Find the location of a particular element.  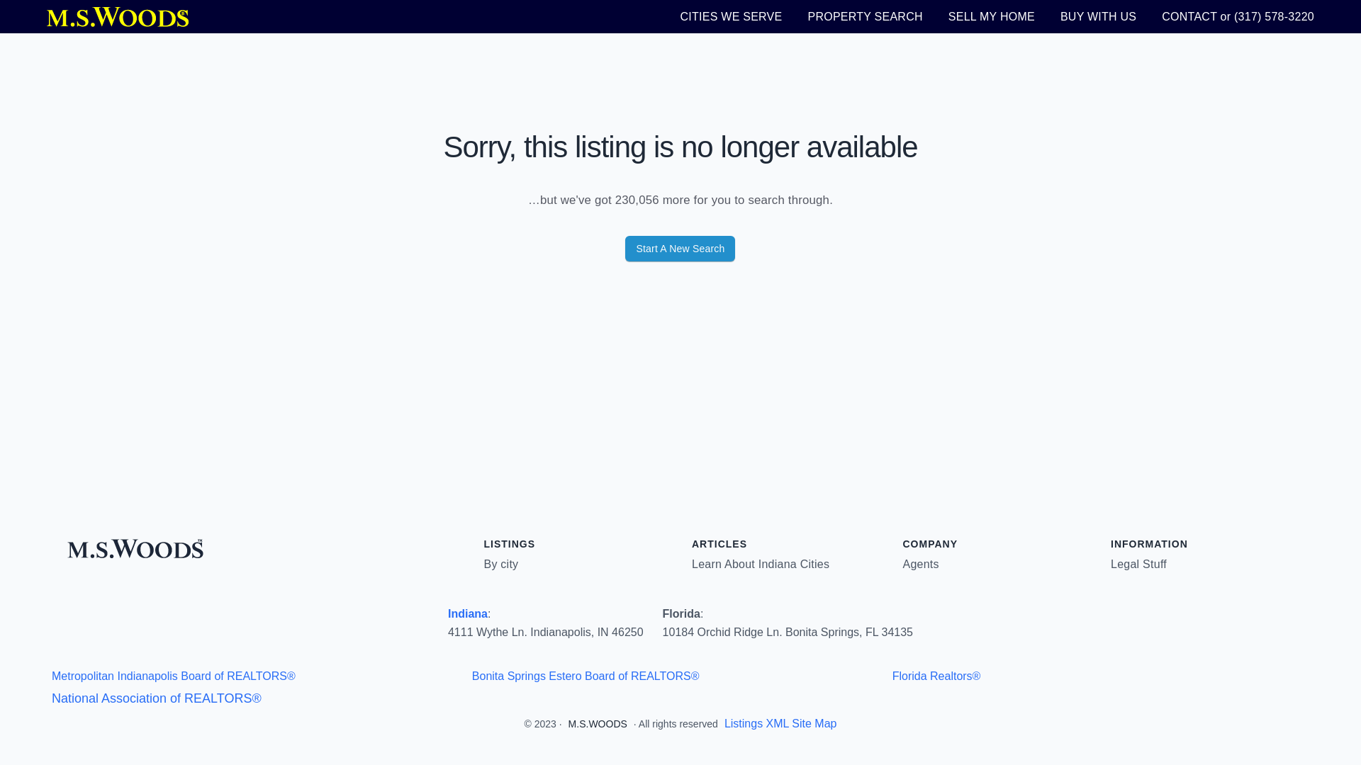

Listings XML Site Map is located at coordinates (780, 724).